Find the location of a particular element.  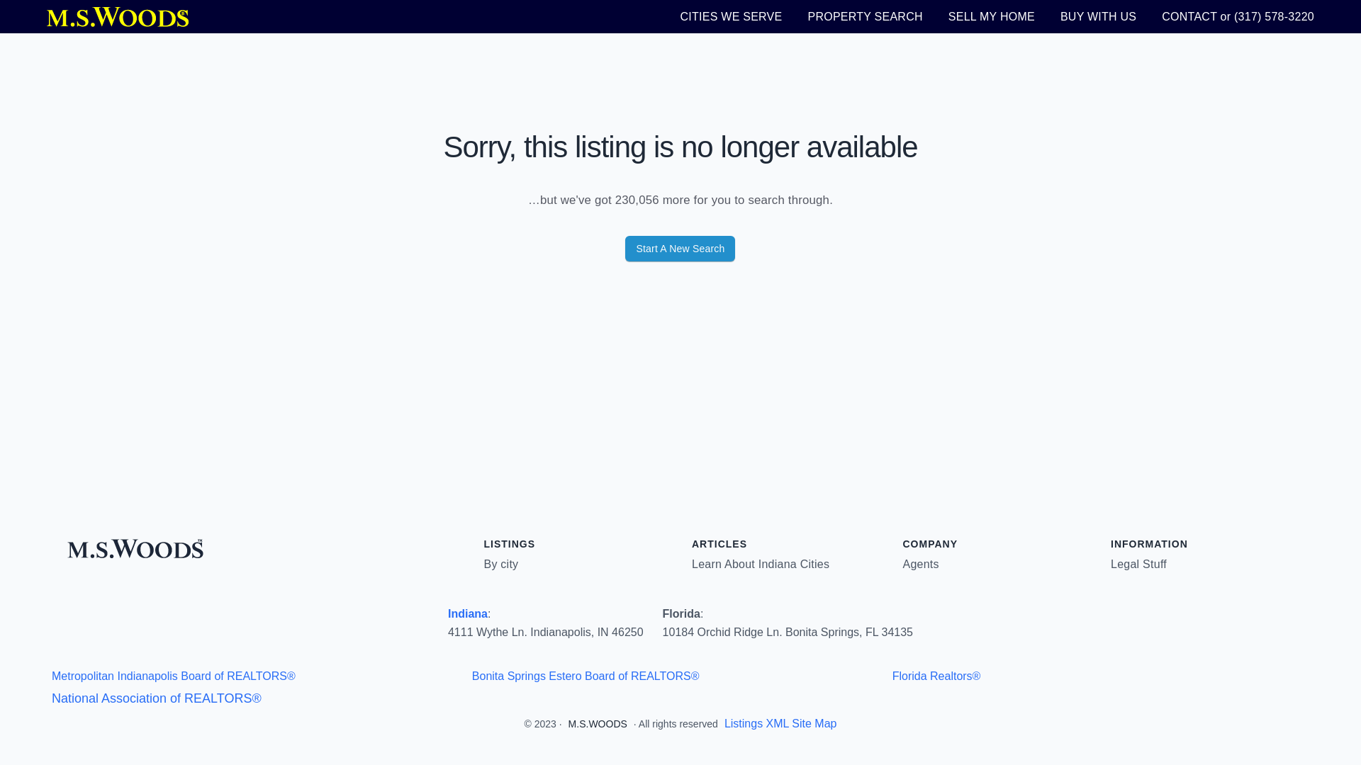

Listings XML Site Map is located at coordinates (780, 724).